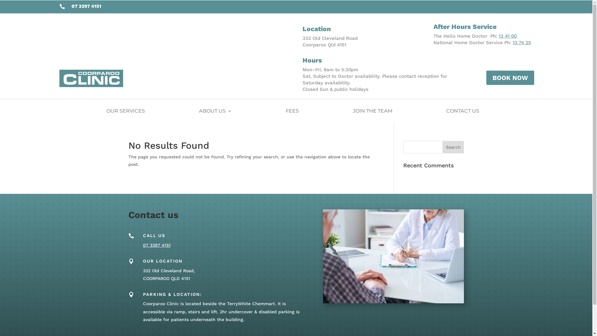  What do you see at coordinates (292, 111) in the screenshot?
I see `FEES` at bounding box center [292, 111].